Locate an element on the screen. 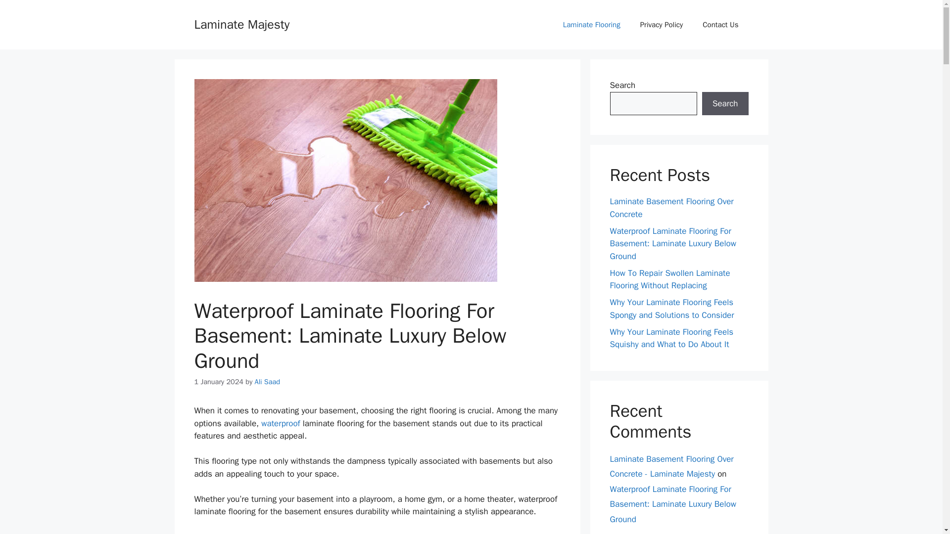  Privacy Policy is located at coordinates (662, 25).